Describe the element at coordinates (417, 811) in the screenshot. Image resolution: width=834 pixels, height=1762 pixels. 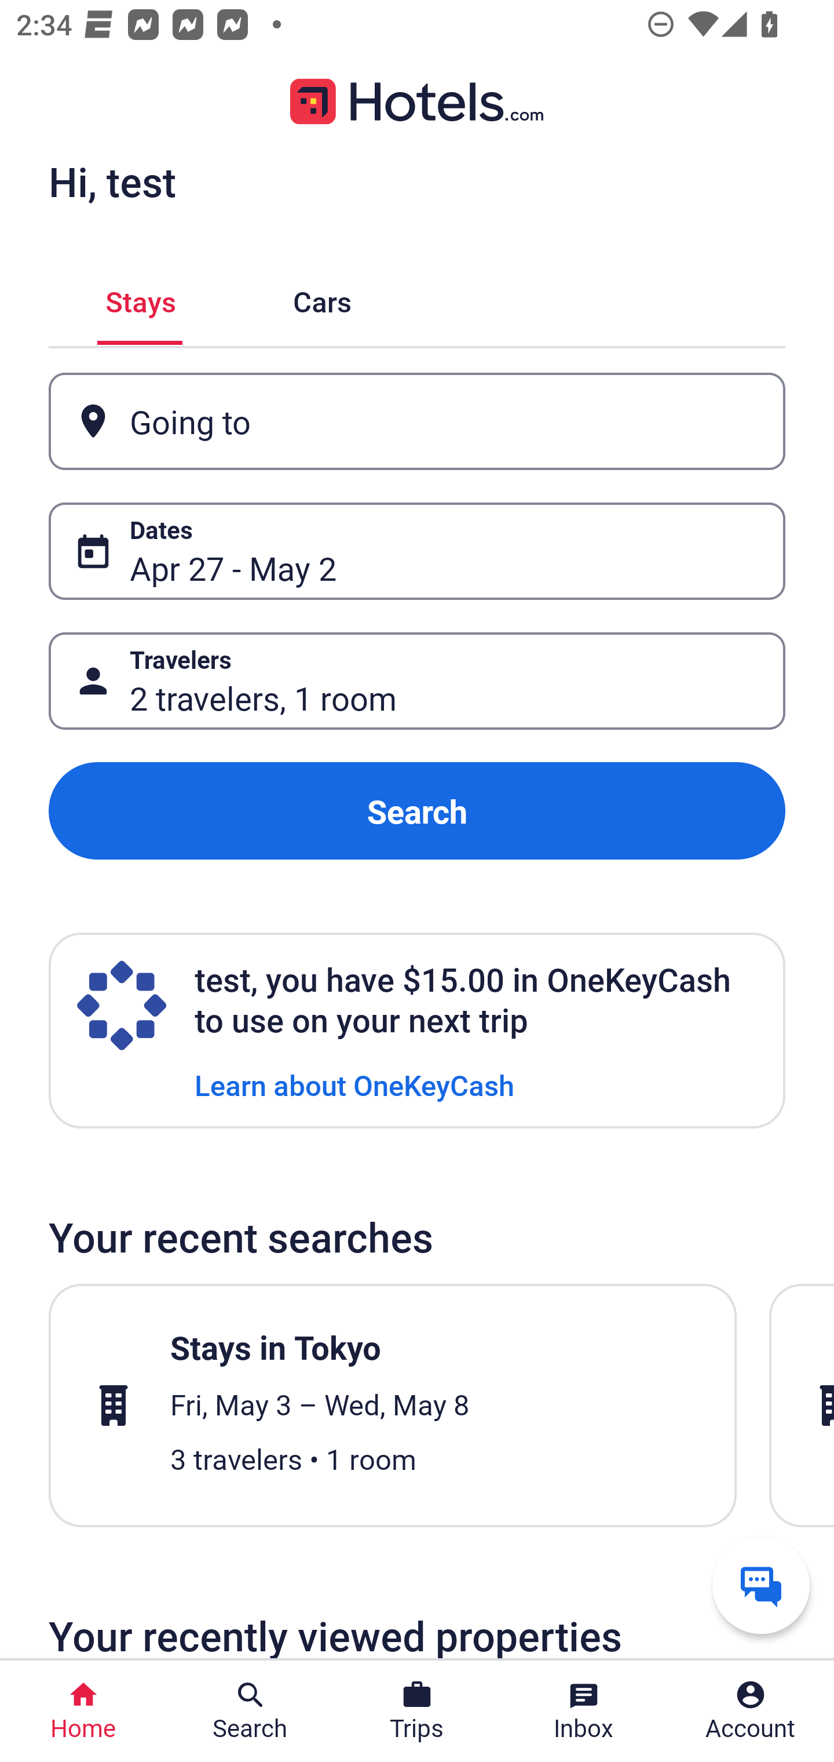
I see `Search` at that location.